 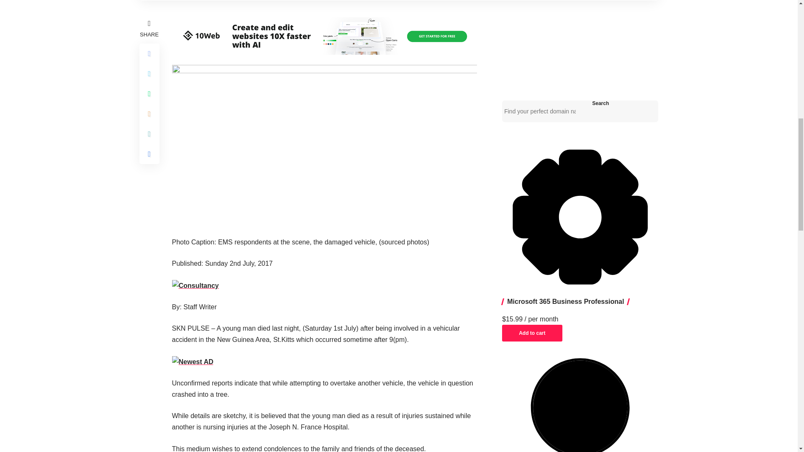 I want to click on Additional Products, so click(x=580, y=217).